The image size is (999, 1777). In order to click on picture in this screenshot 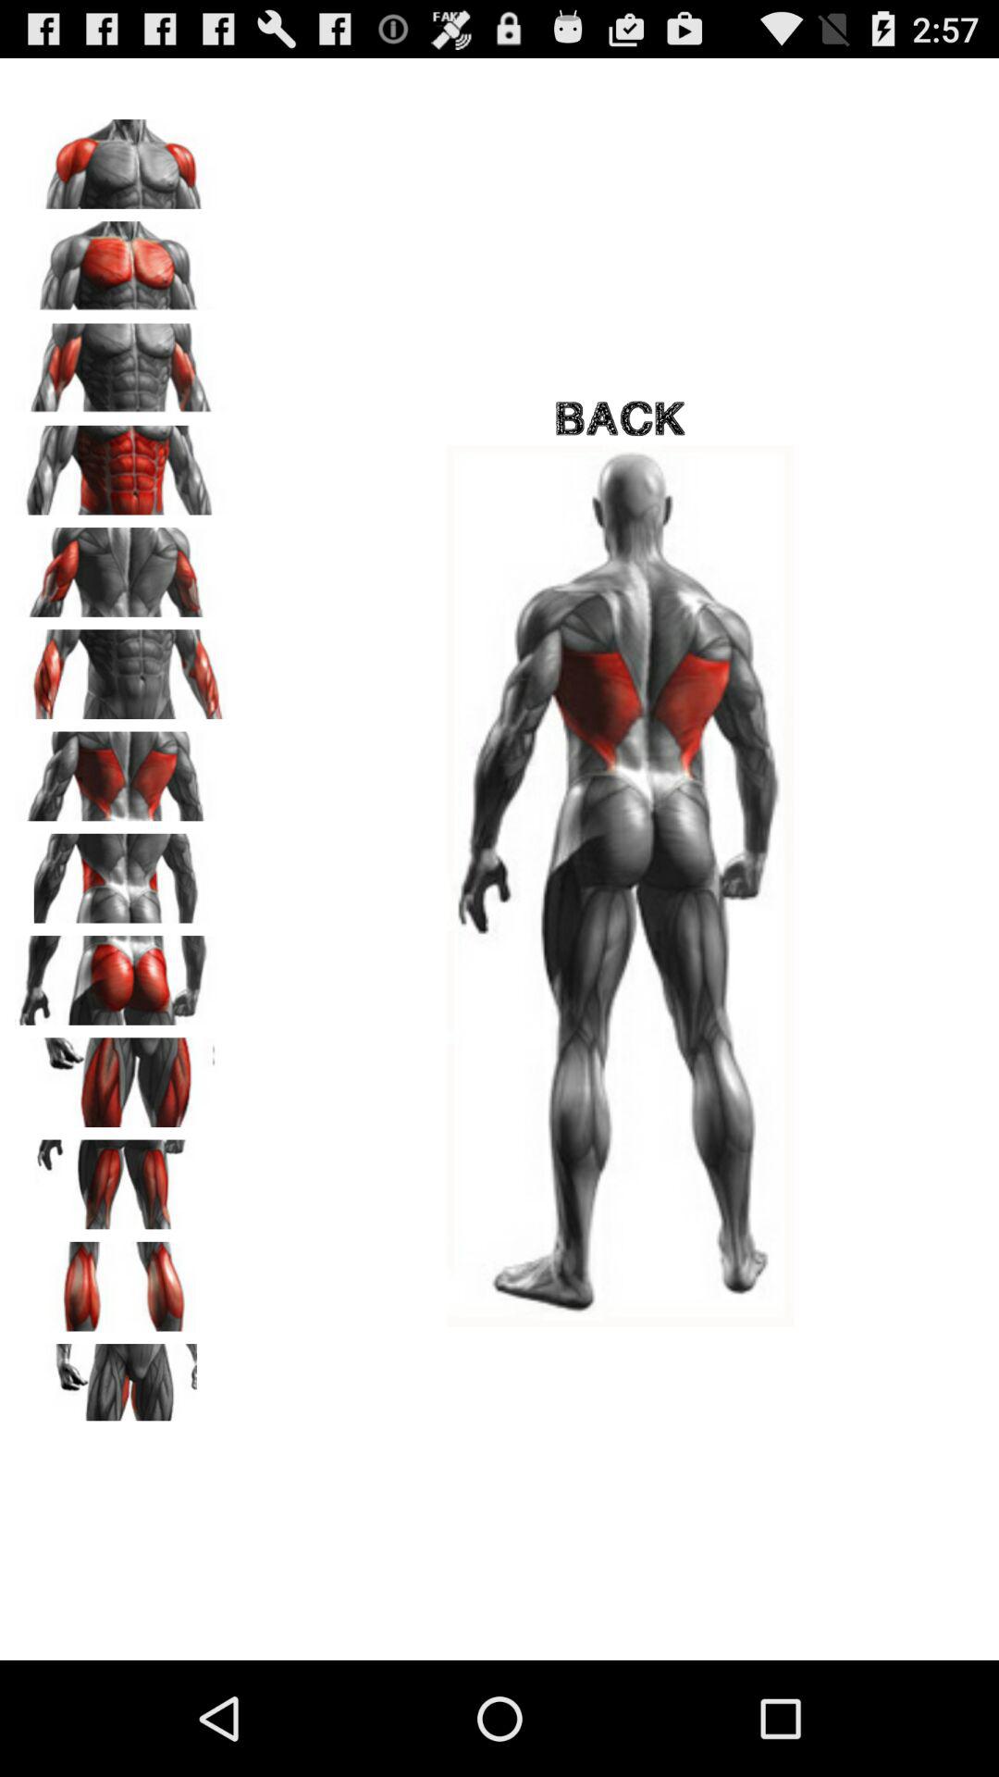, I will do `click(121, 1178)`.